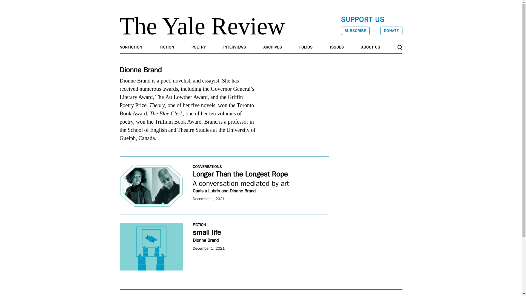  Describe the element at coordinates (306, 47) in the screenshot. I see `FOLIOS` at that location.